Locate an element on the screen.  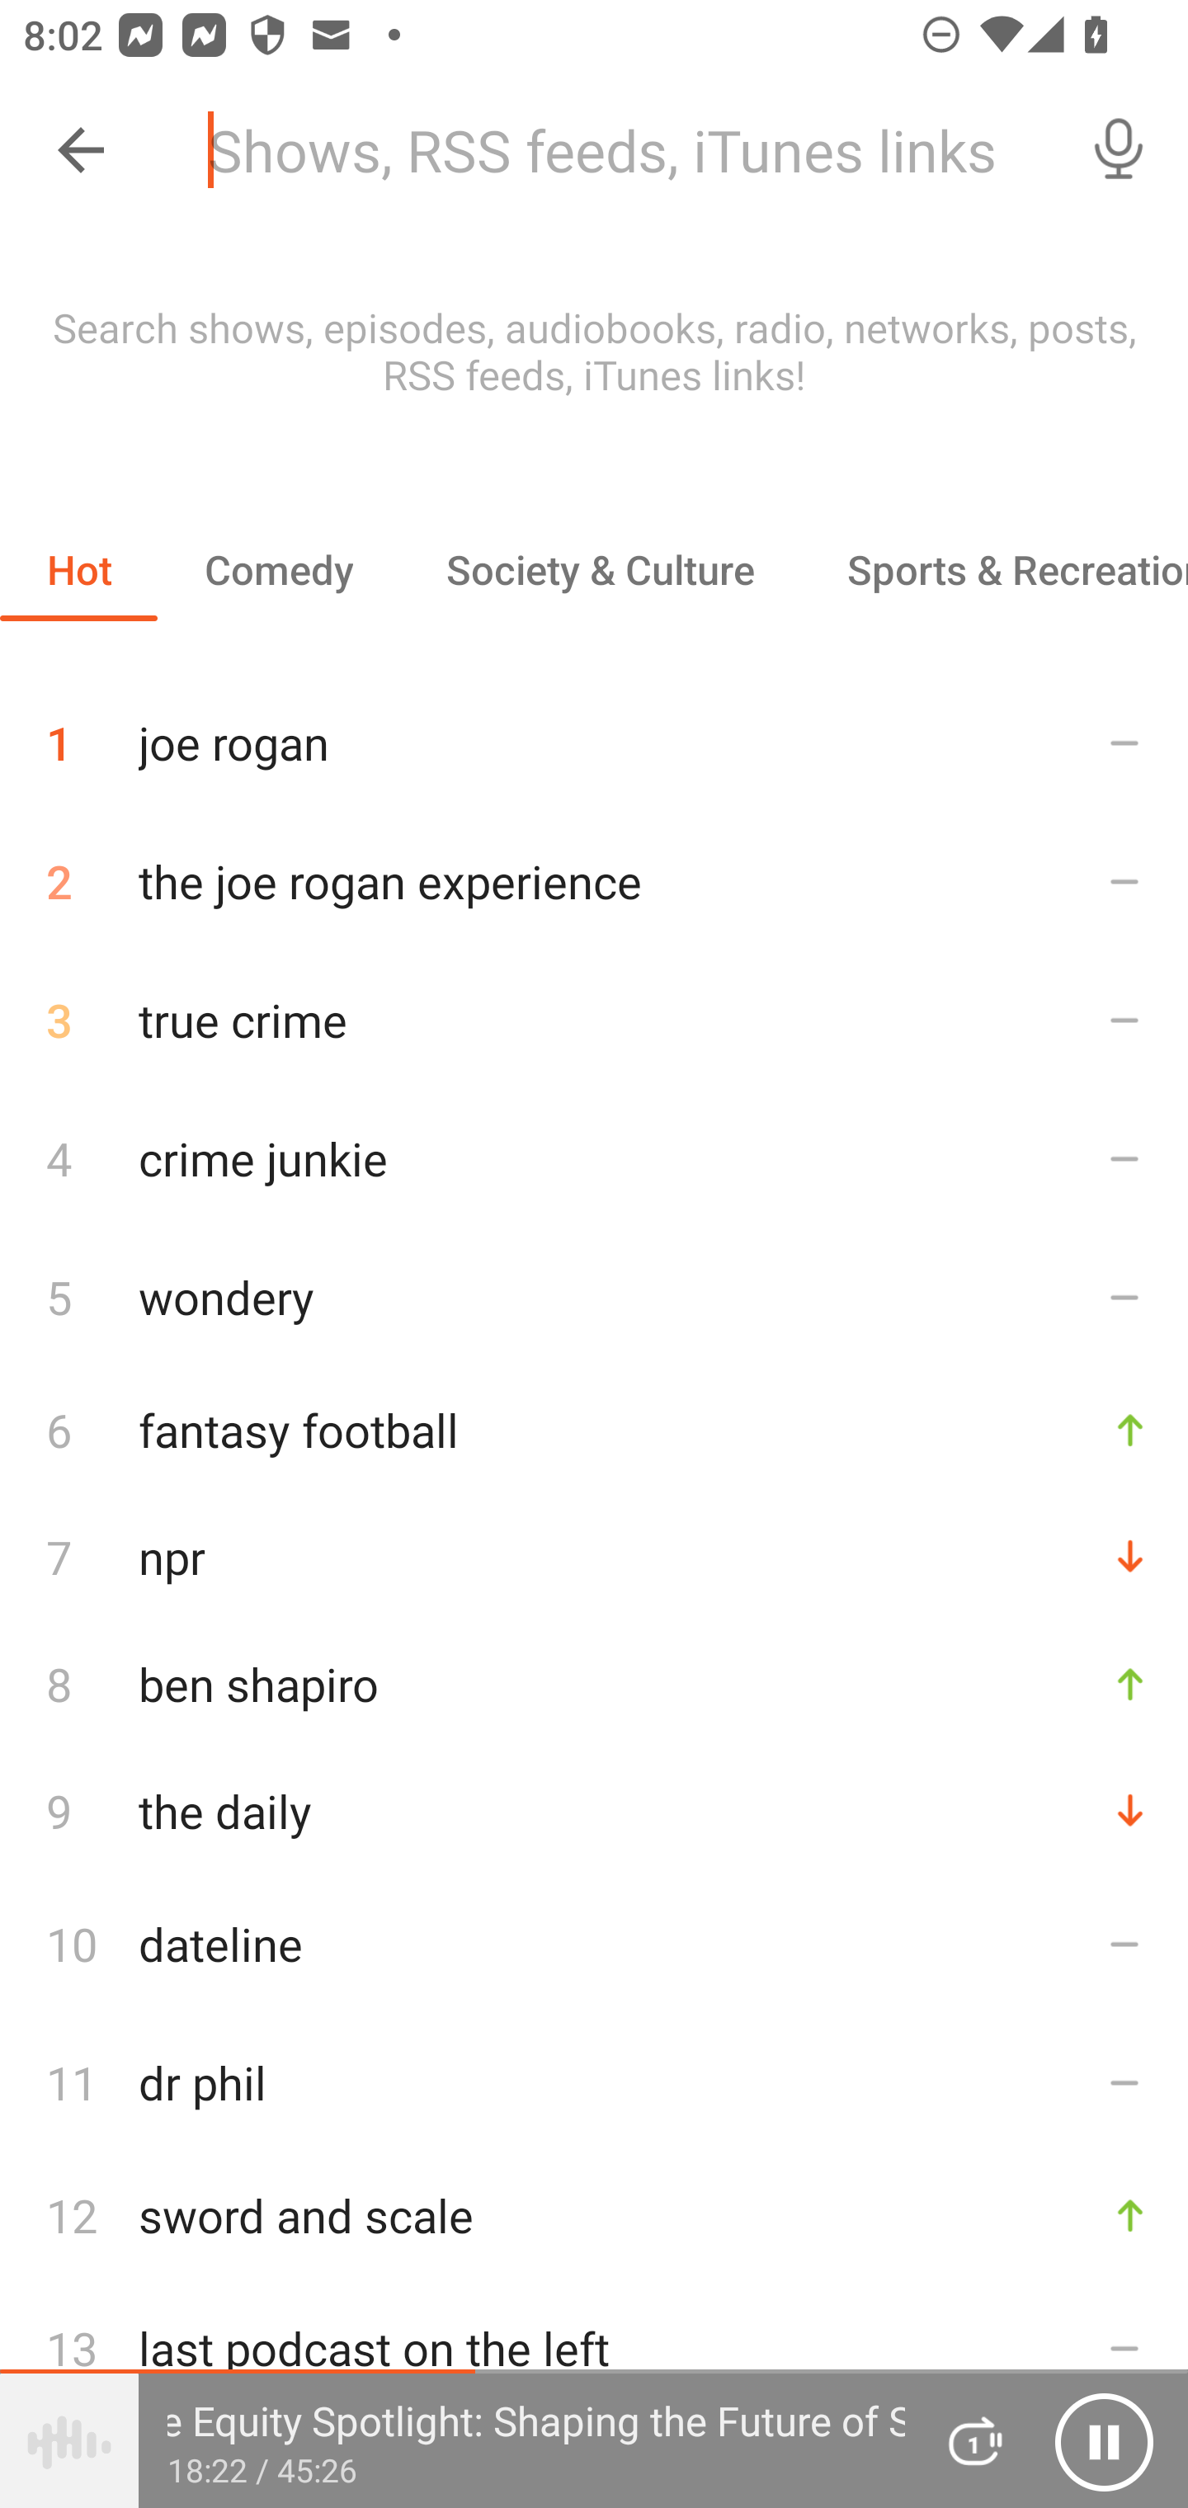
4 crime junkie is located at coordinates (594, 1157).